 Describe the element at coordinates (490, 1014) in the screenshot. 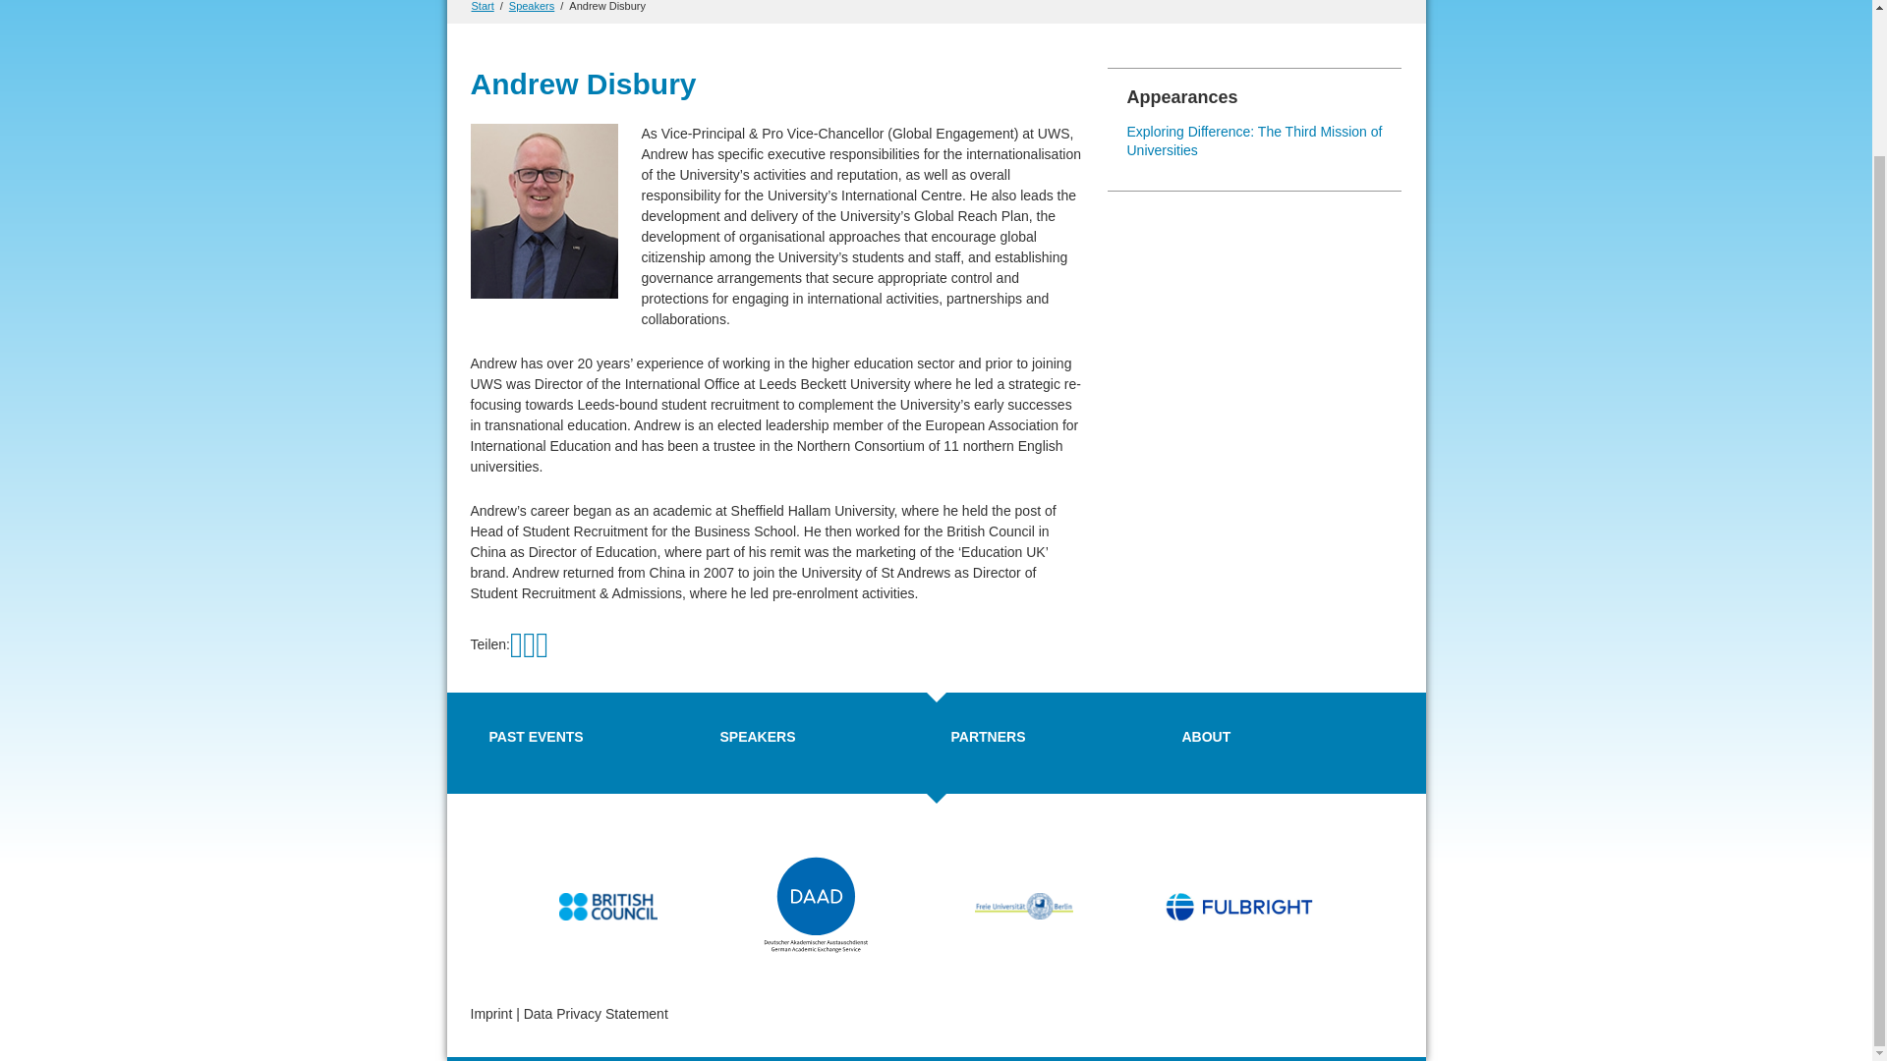

I see `Imprint` at that location.